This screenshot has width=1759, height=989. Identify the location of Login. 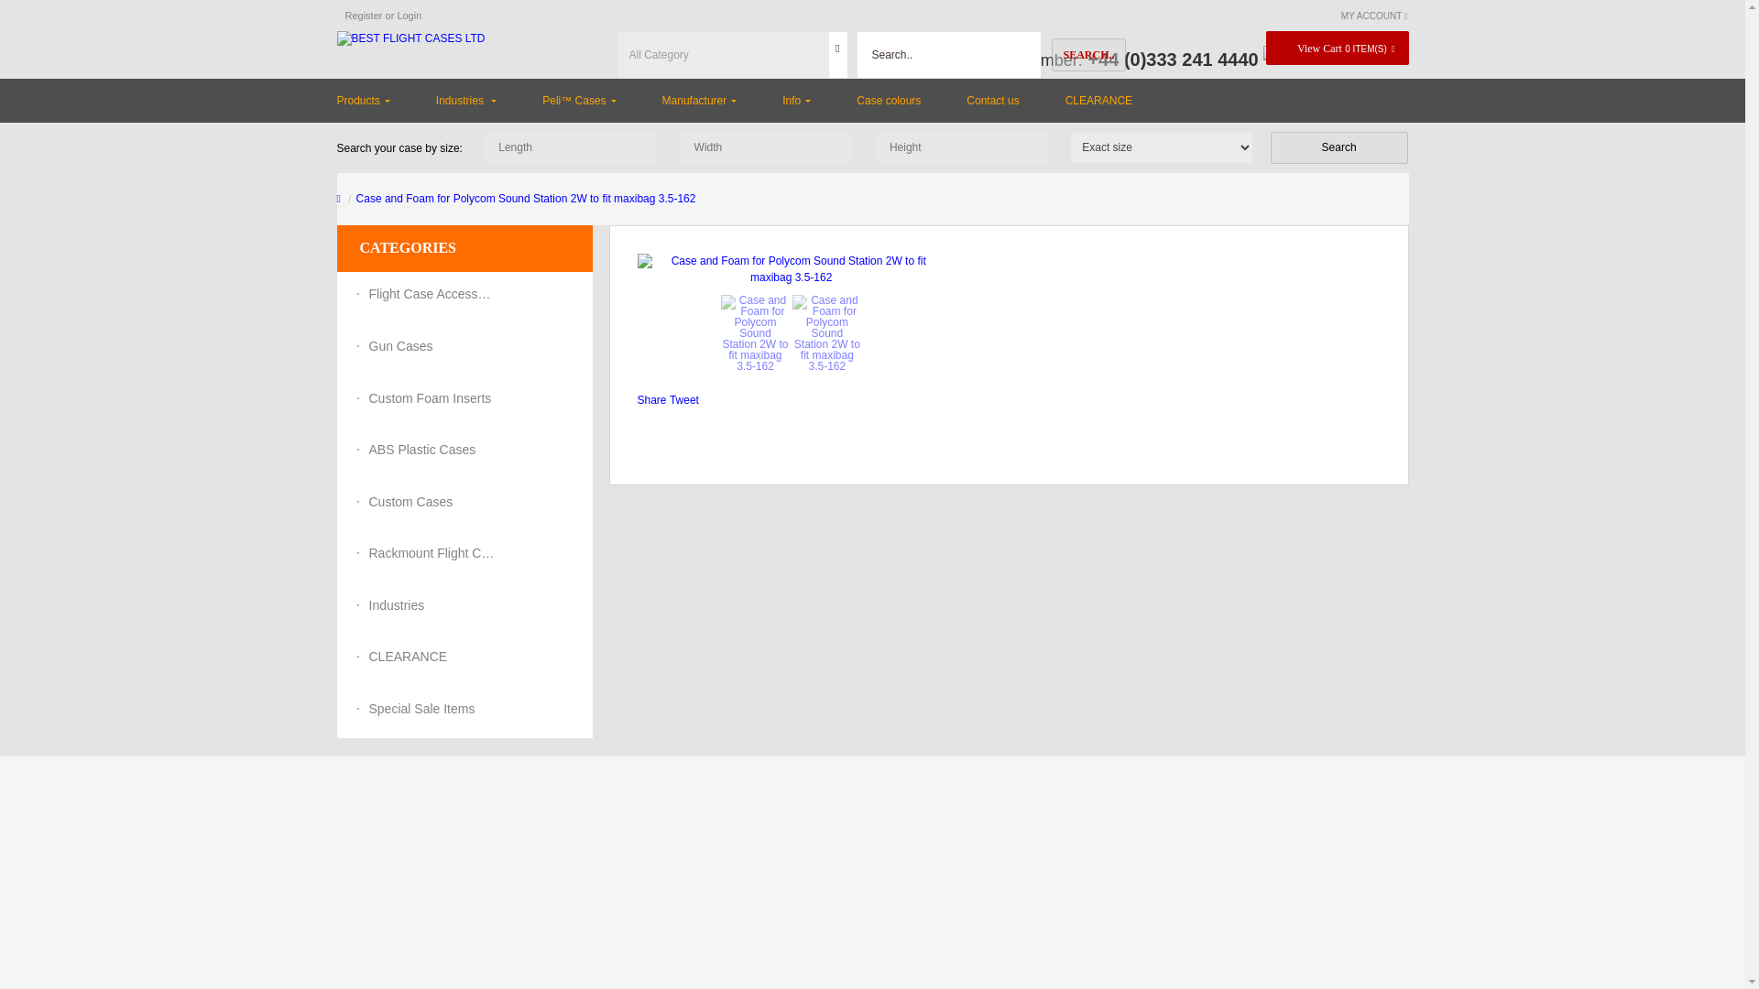
(409, 15).